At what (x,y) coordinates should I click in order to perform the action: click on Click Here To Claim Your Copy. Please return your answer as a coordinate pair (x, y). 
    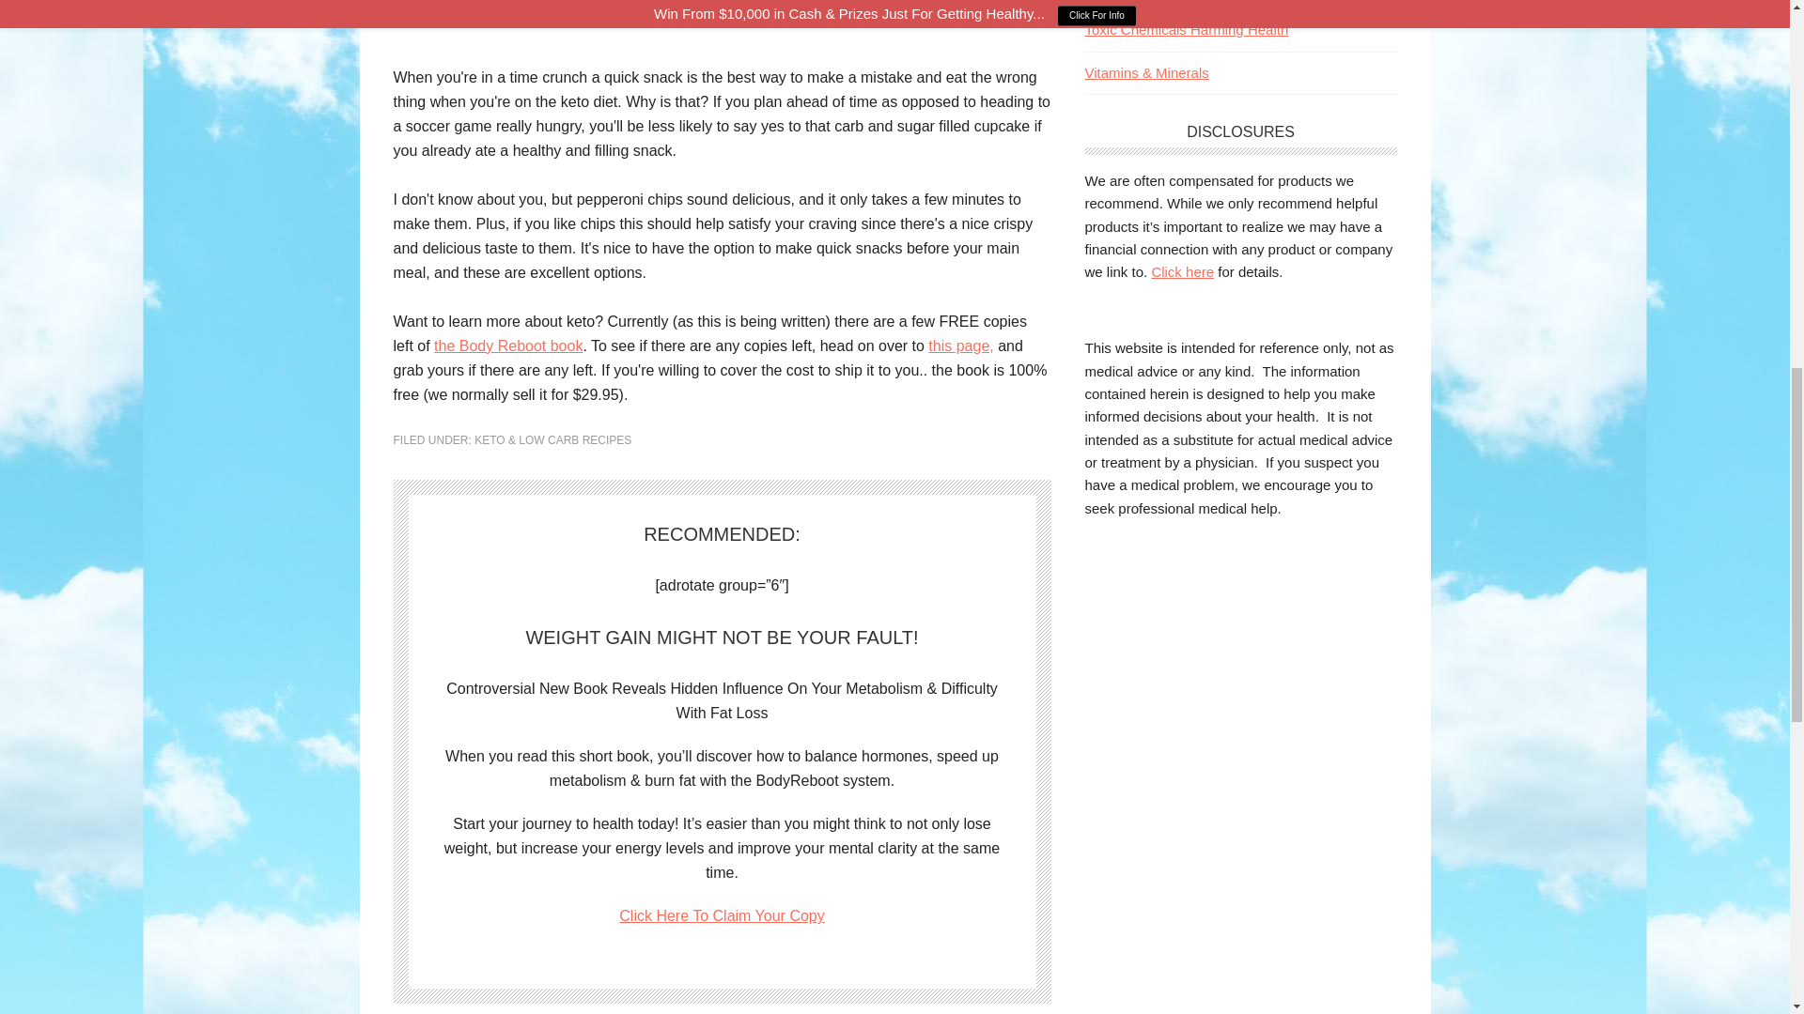
    Looking at the image, I should click on (722, 914).